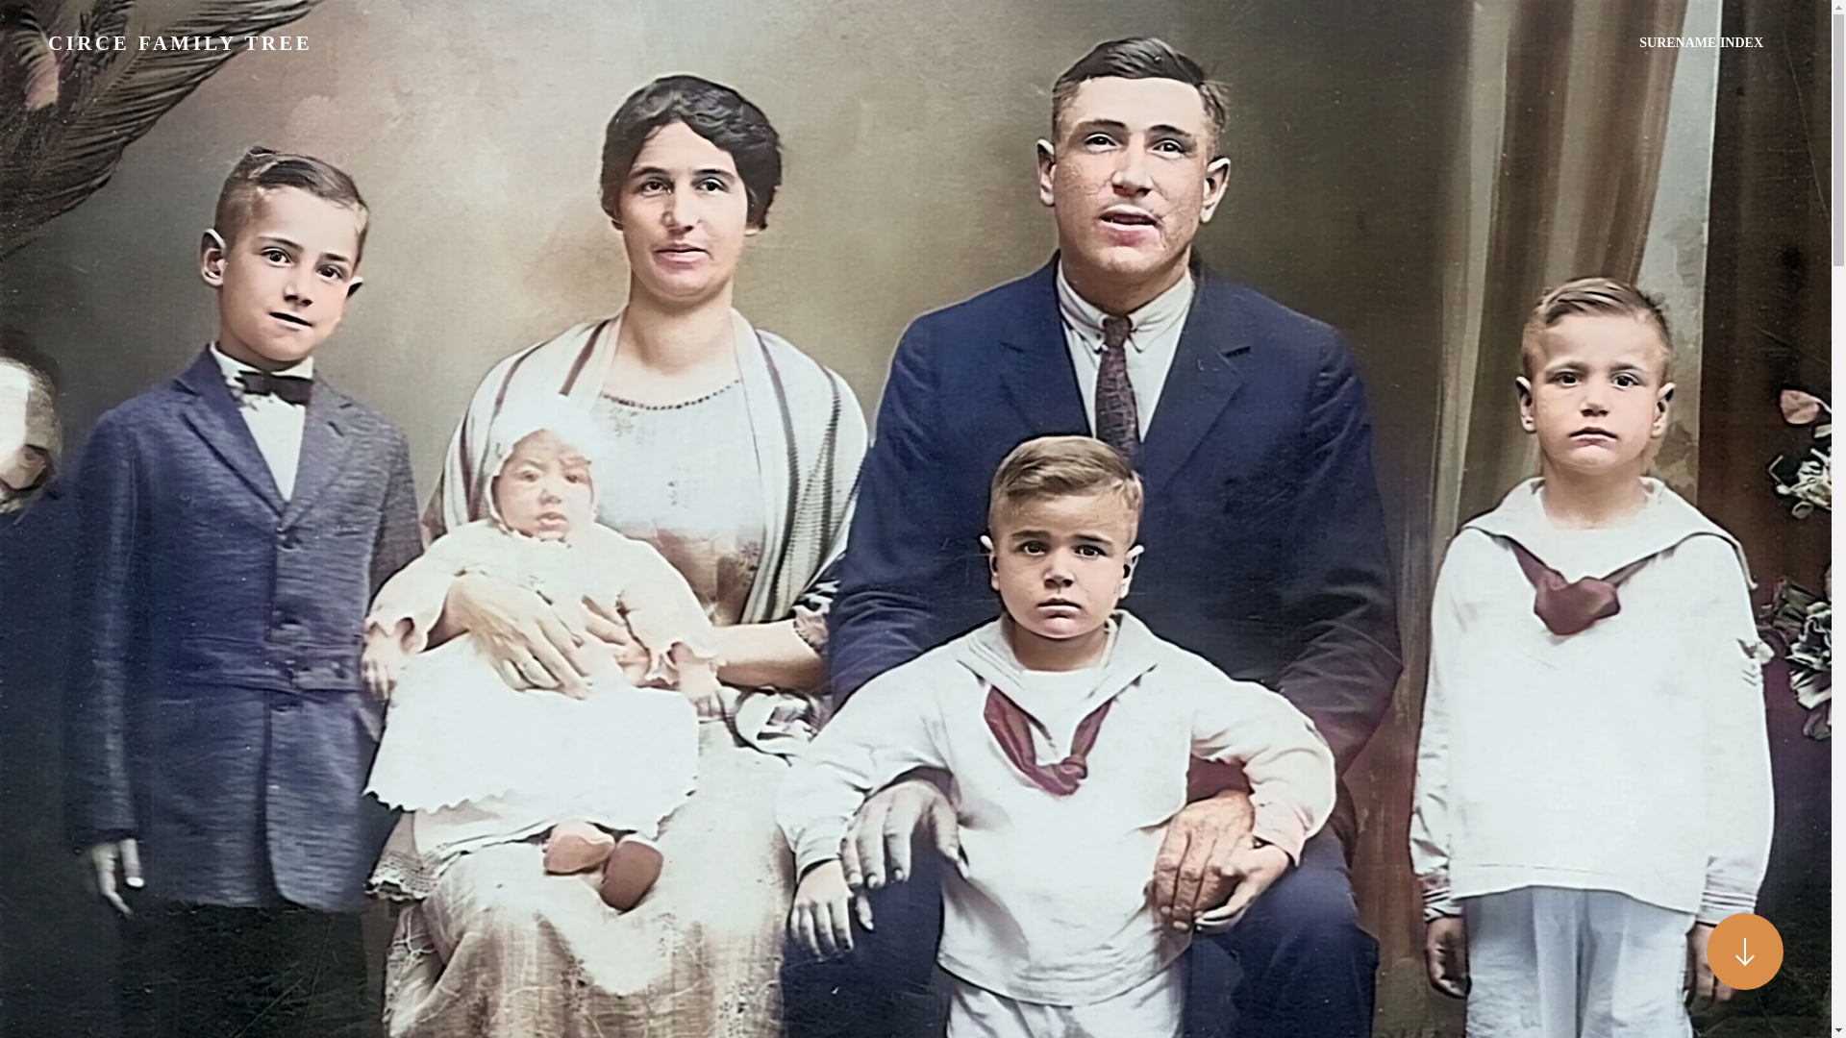 This screenshot has width=1846, height=1038. I want to click on CIRCE FAMILY TREE, so click(179, 43).